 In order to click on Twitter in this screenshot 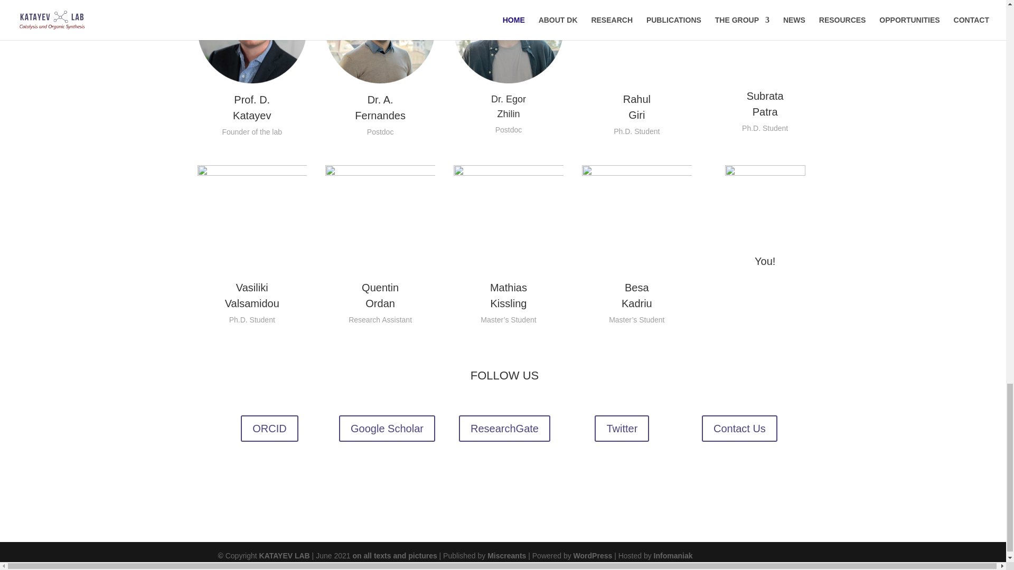, I will do `click(621, 429)`.